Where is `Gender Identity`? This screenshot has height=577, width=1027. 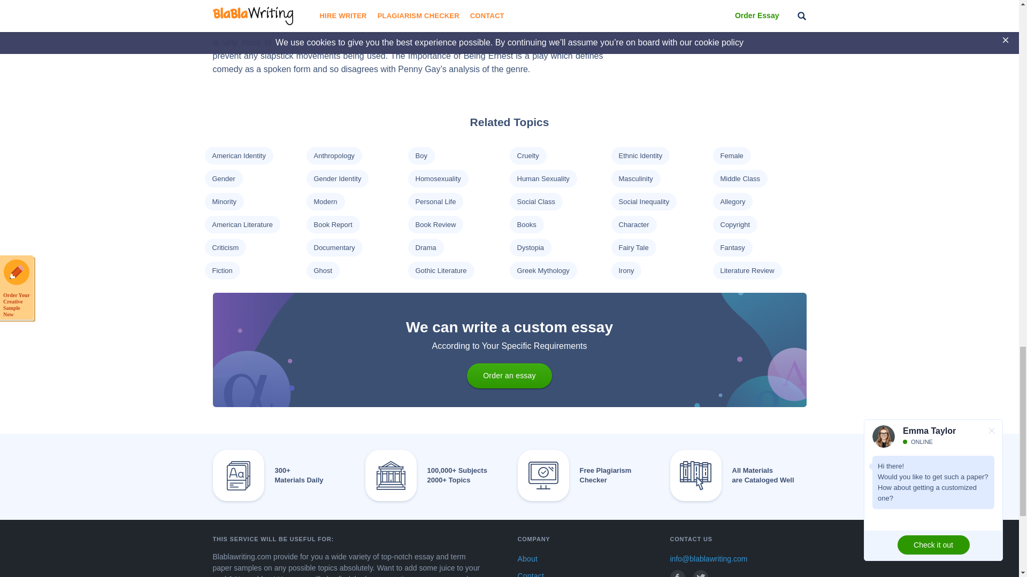
Gender Identity is located at coordinates (337, 178).